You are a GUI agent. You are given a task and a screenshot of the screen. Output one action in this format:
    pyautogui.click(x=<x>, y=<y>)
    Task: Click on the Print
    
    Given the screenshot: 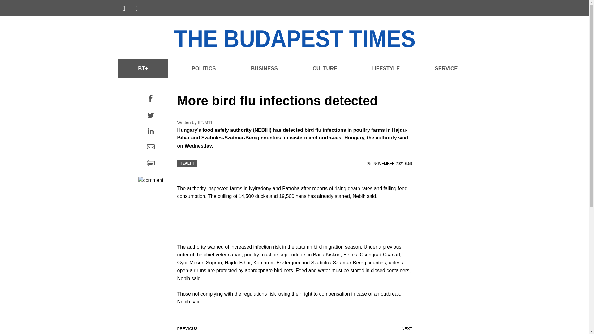 What is the action you would take?
    pyautogui.click(x=150, y=163)
    